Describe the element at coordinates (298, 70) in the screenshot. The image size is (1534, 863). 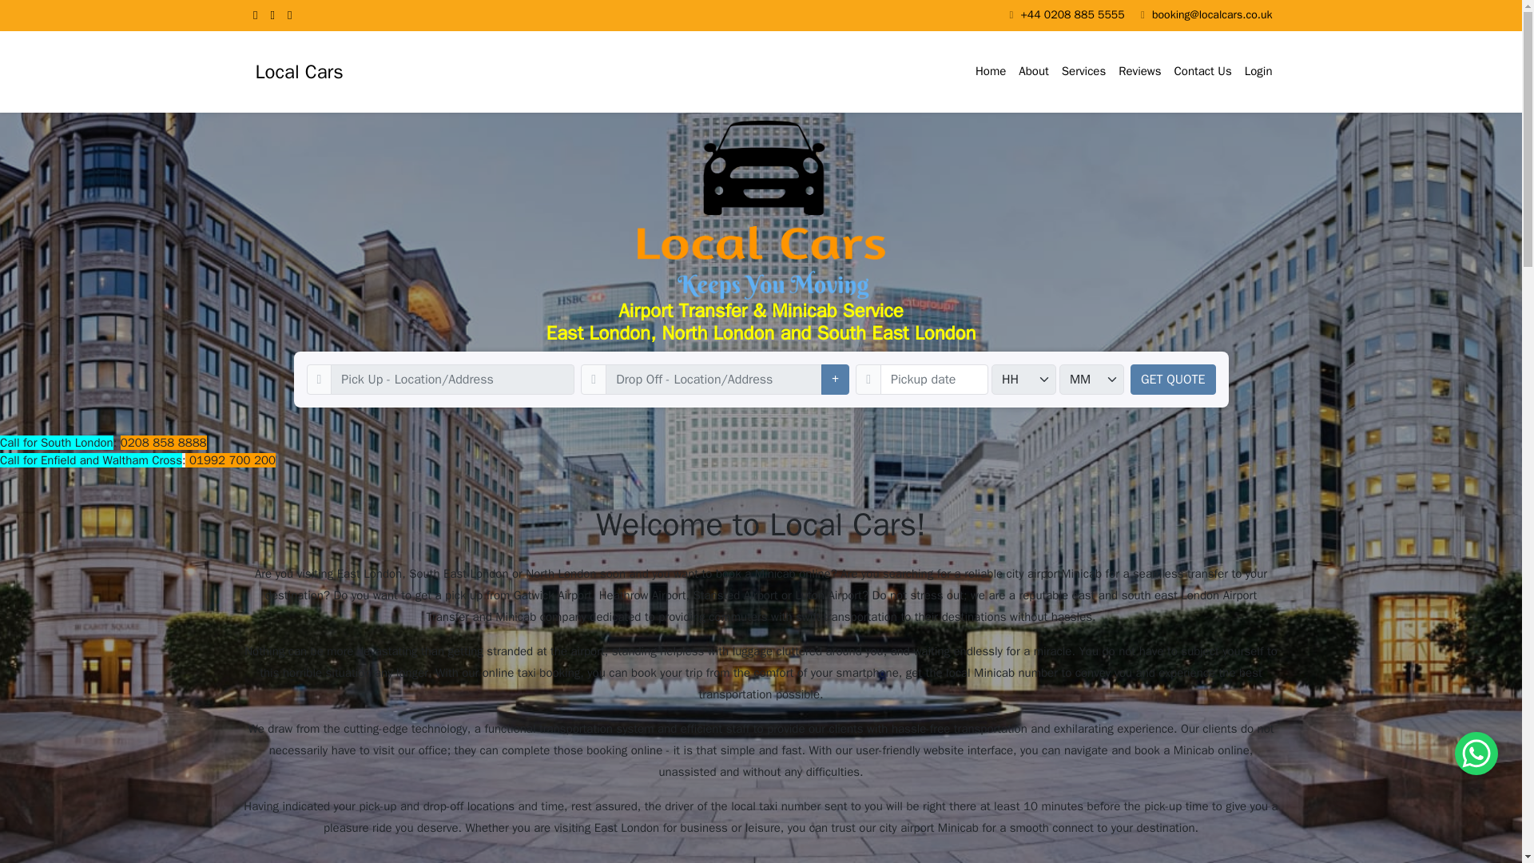
I see `Local Cars` at that location.